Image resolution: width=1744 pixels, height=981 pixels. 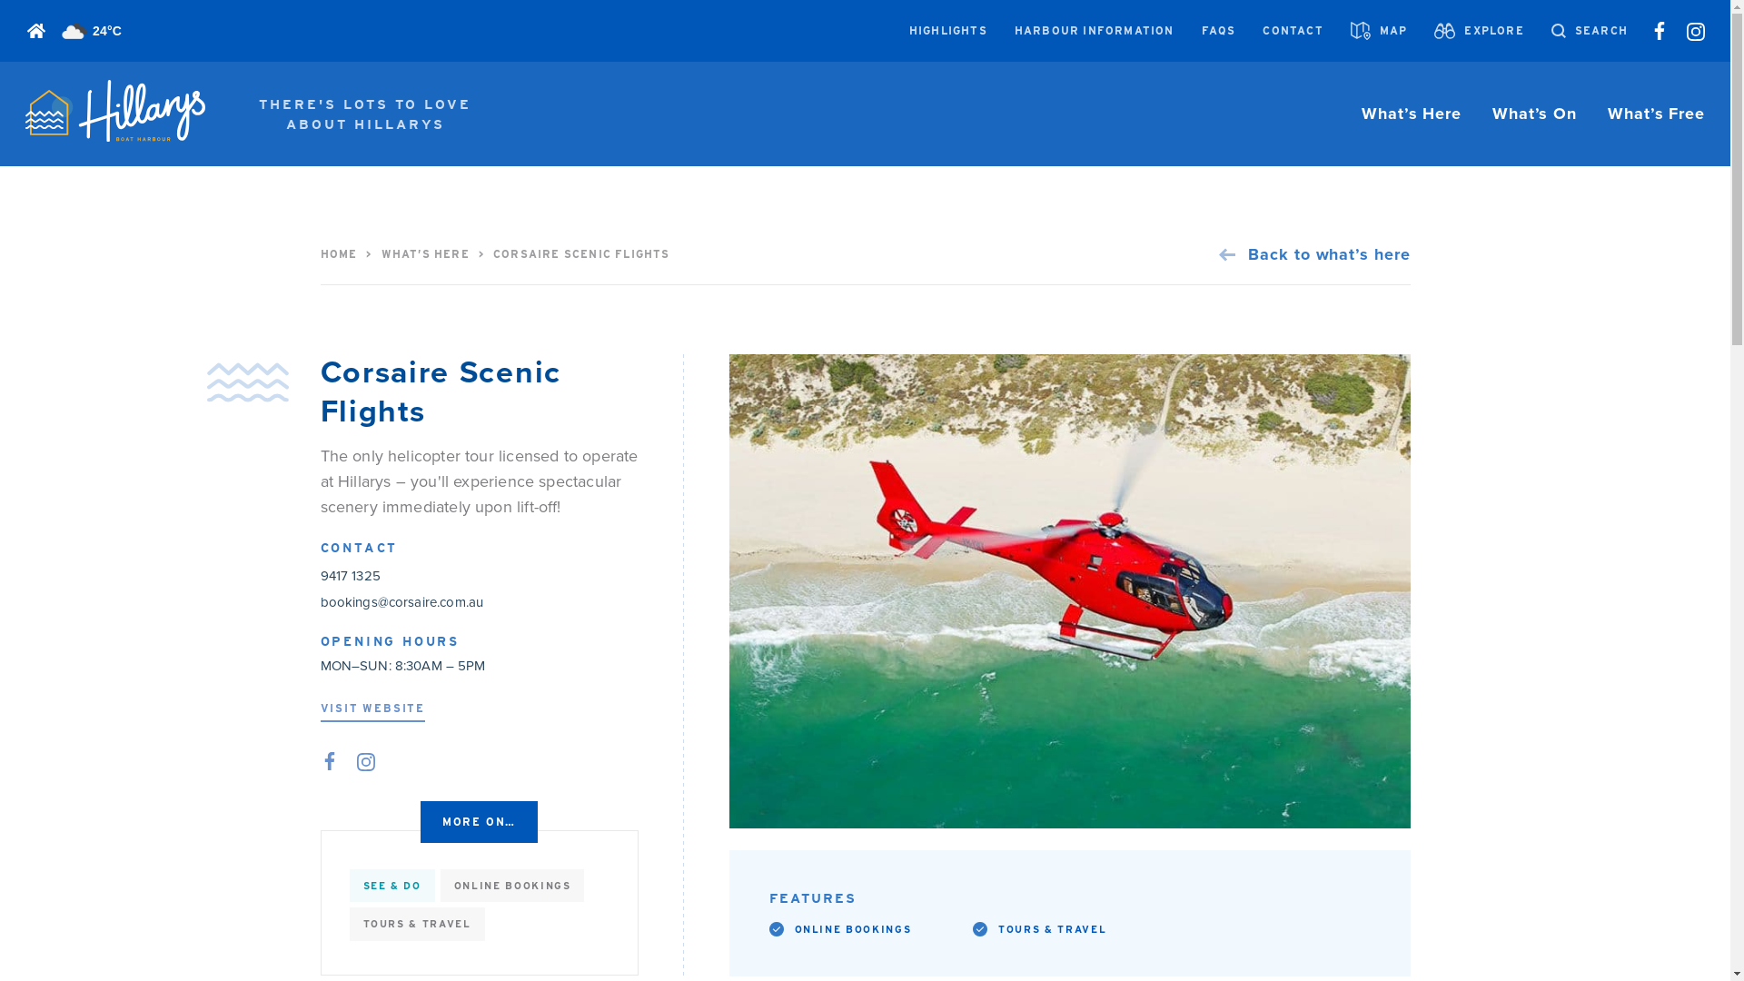 I want to click on FAQS, so click(x=1219, y=31).